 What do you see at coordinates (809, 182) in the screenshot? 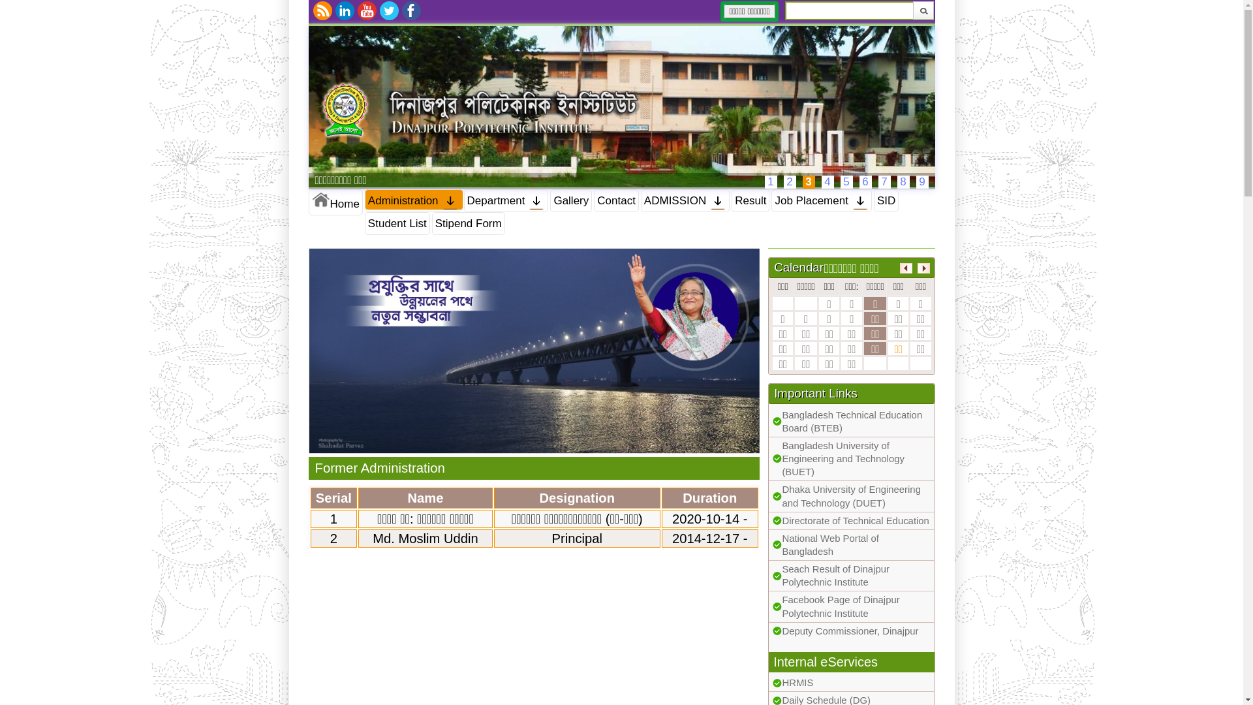
I see `3` at bounding box center [809, 182].